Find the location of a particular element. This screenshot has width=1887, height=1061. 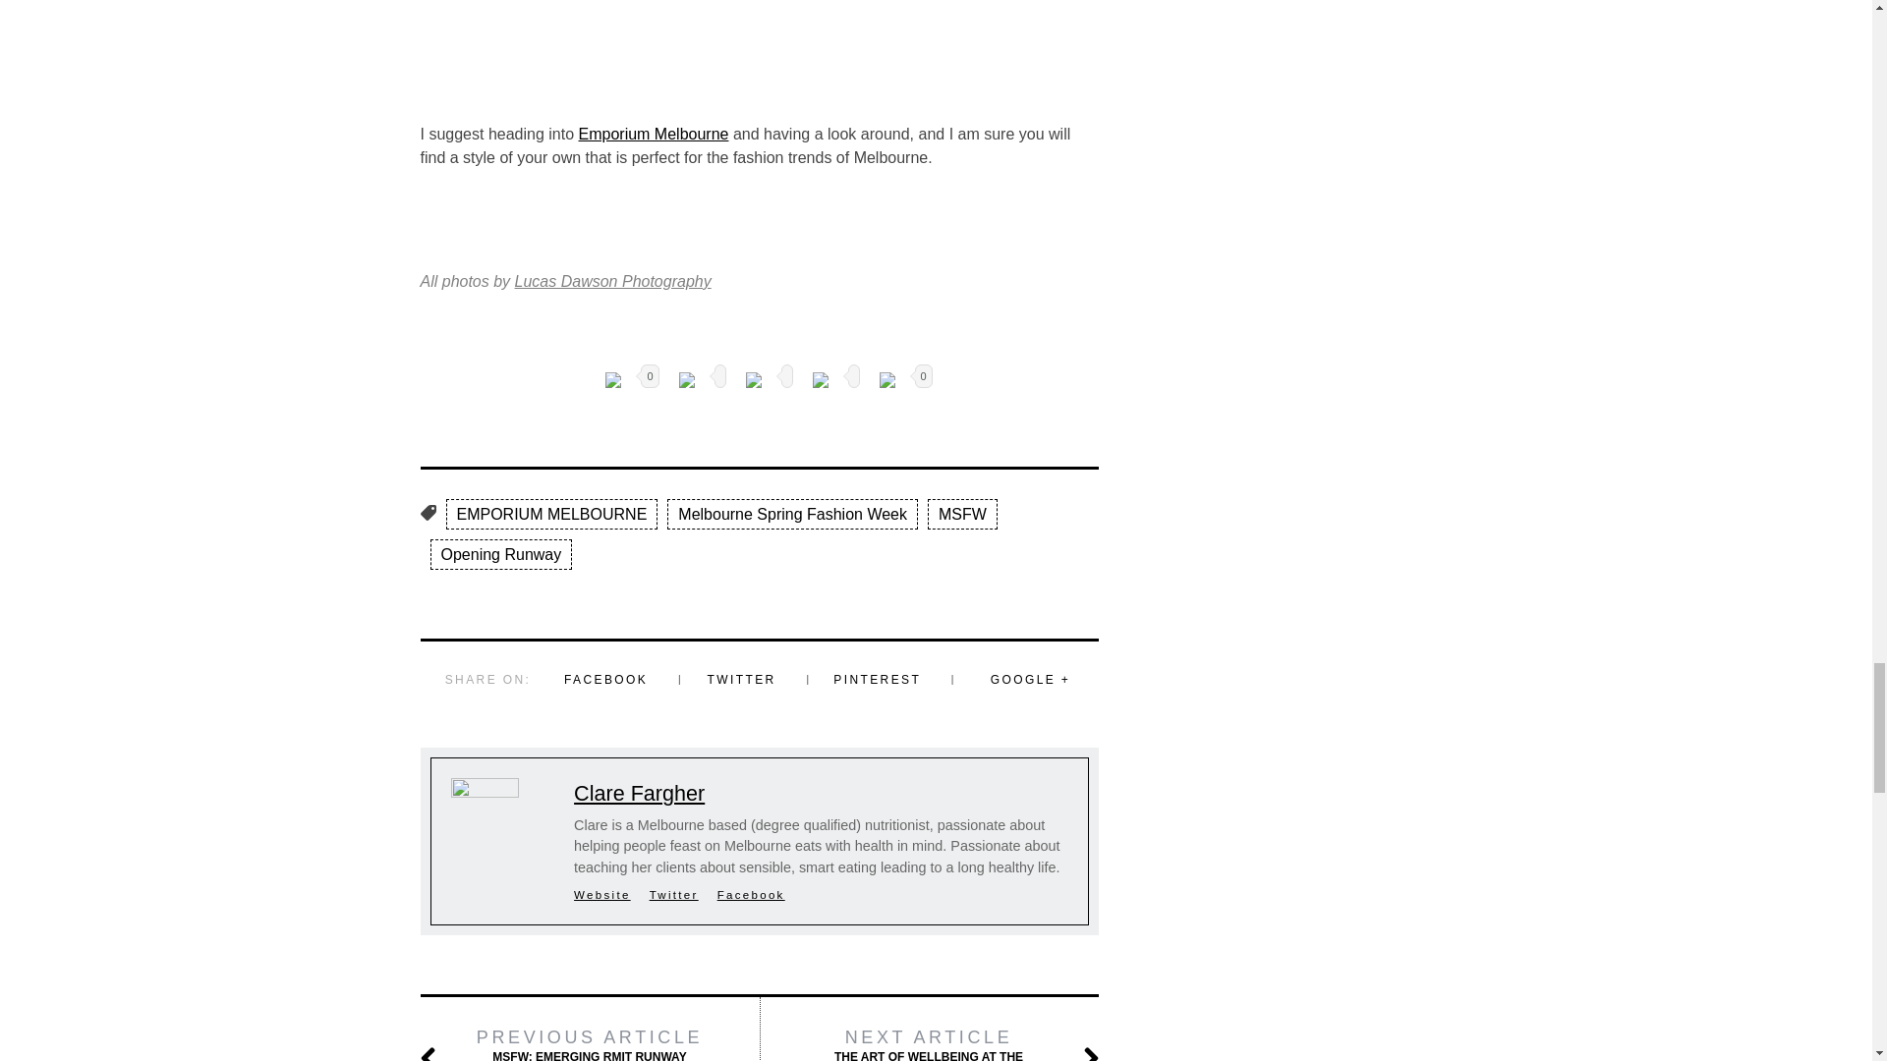

pinterest is located at coordinates (886, 379).